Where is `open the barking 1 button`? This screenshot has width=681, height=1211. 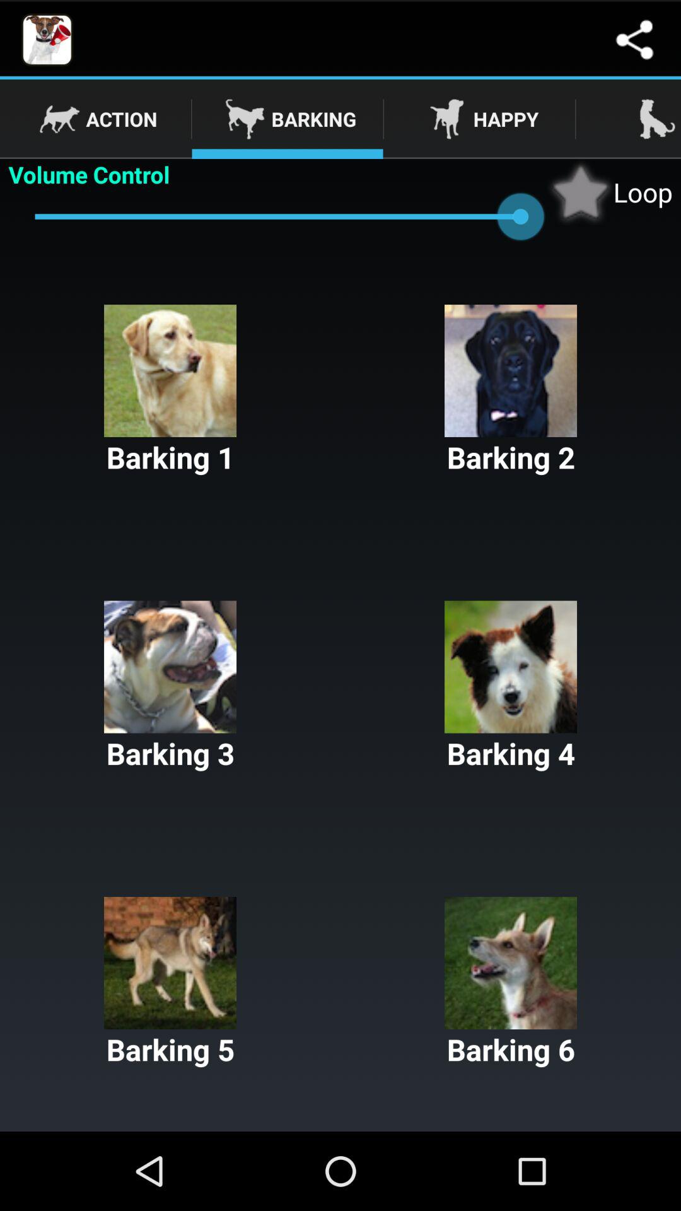
open the barking 1 button is located at coordinates (170, 391).